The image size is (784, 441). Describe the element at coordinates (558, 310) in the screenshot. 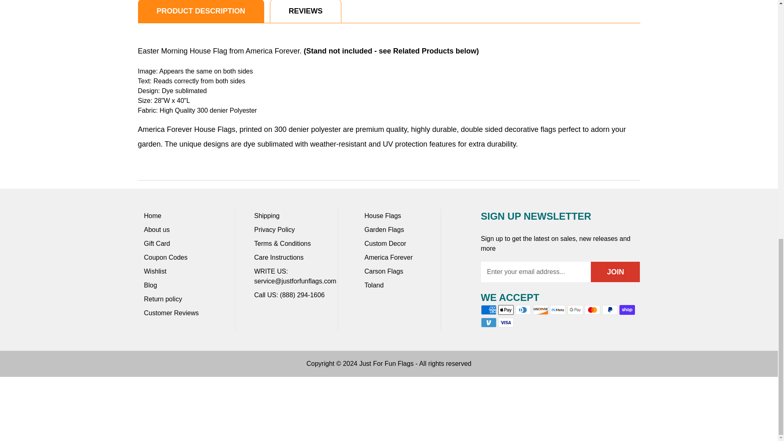

I see `Meta Pay` at that location.